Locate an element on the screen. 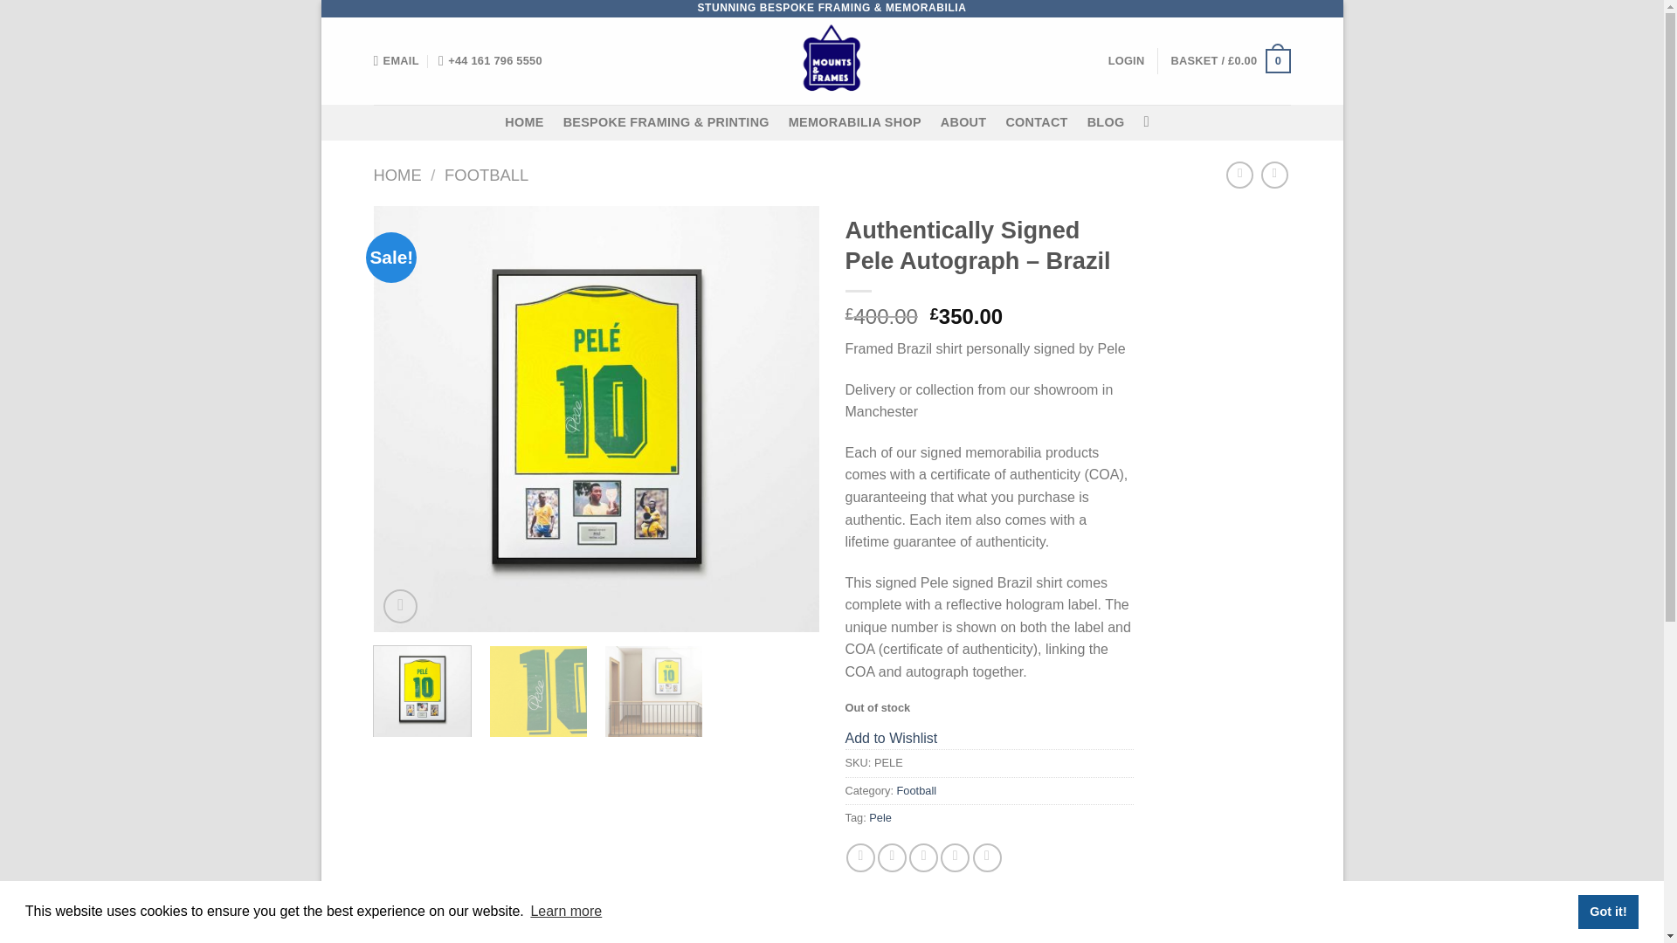  HOME is located at coordinates (524, 122).